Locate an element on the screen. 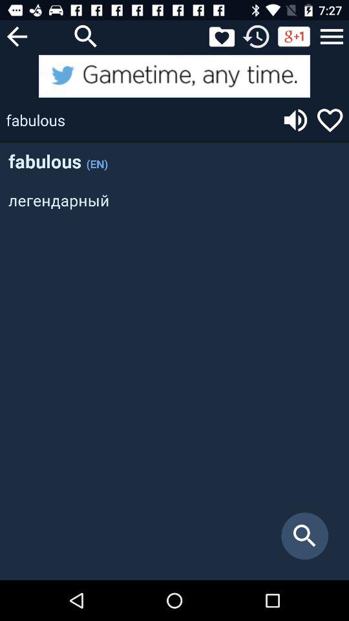  refresh page is located at coordinates (256, 36).